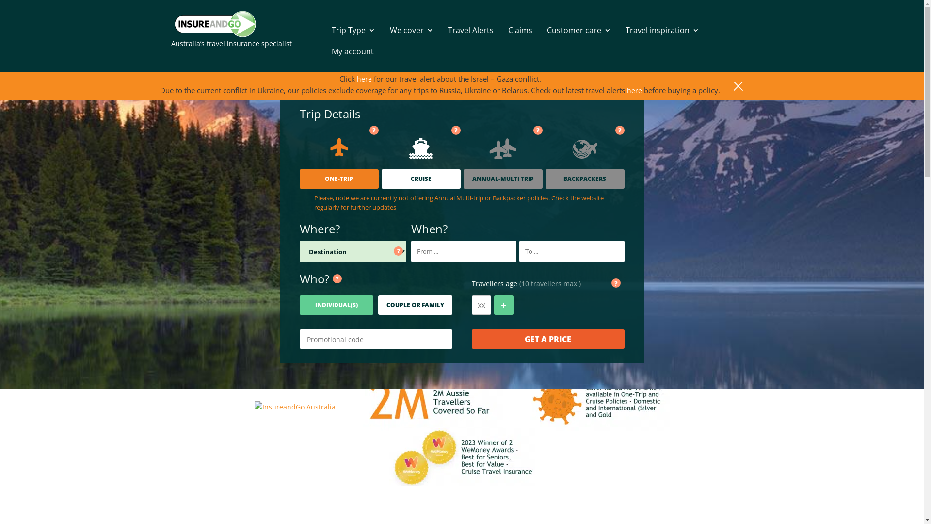 This screenshot has width=931, height=524. Describe the element at coordinates (430, 402) in the screenshot. I see `2 Million Aussie Travellers Covered So Far` at that location.